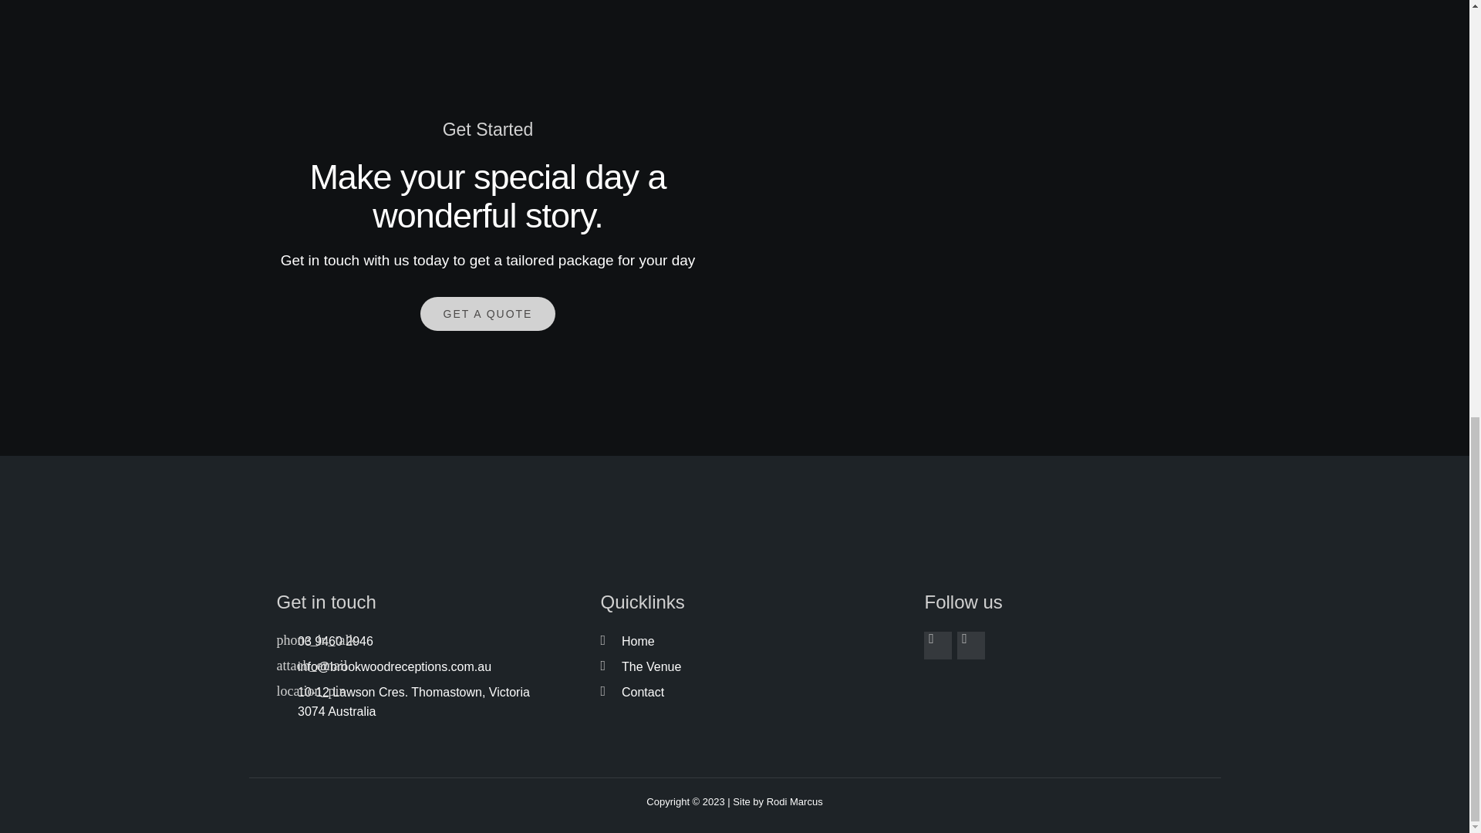 This screenshot has height=833, width=1481. Describe the element at coordinates (488, 313) in the screenshot. I see `GET A QUOTE` at that location.